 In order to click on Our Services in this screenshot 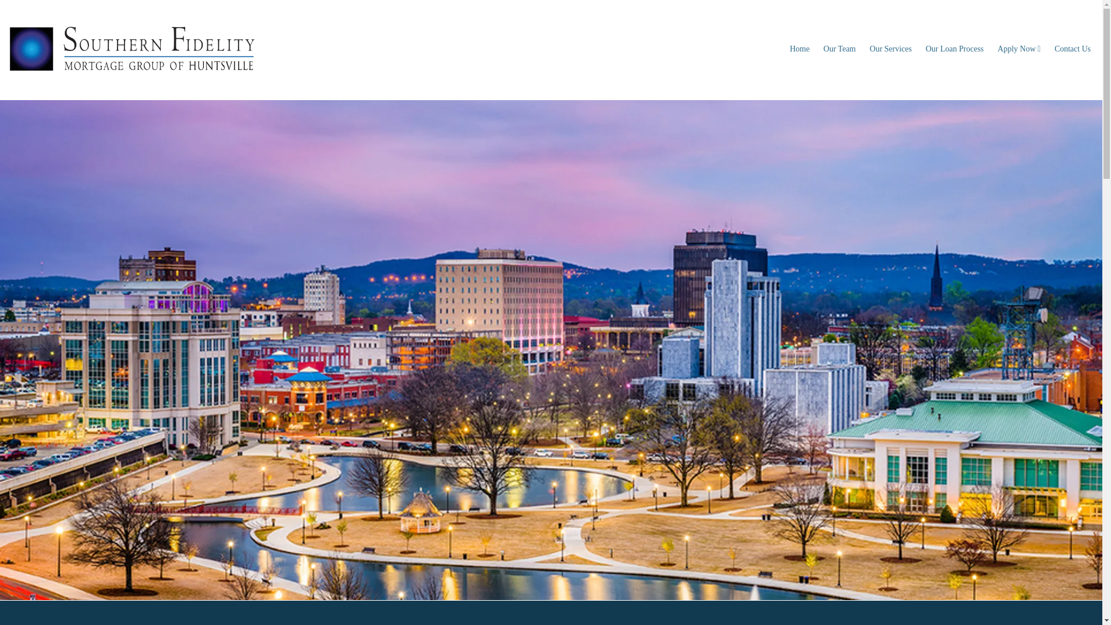, I will do `click(891, 50)`.